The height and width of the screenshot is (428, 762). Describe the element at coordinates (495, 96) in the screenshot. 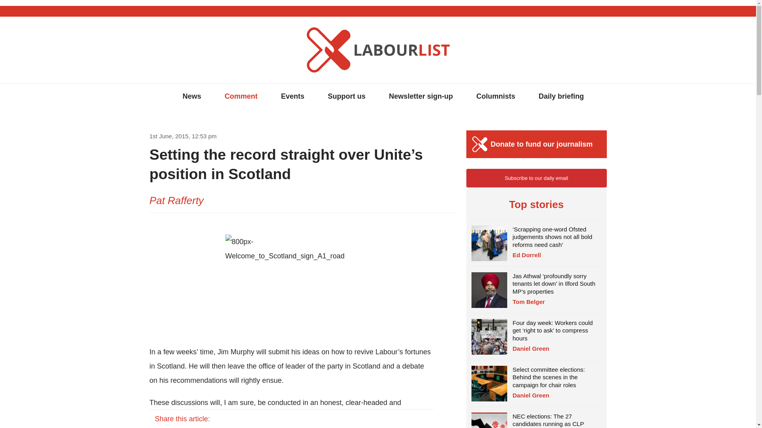

I see `Columnists` at that location.